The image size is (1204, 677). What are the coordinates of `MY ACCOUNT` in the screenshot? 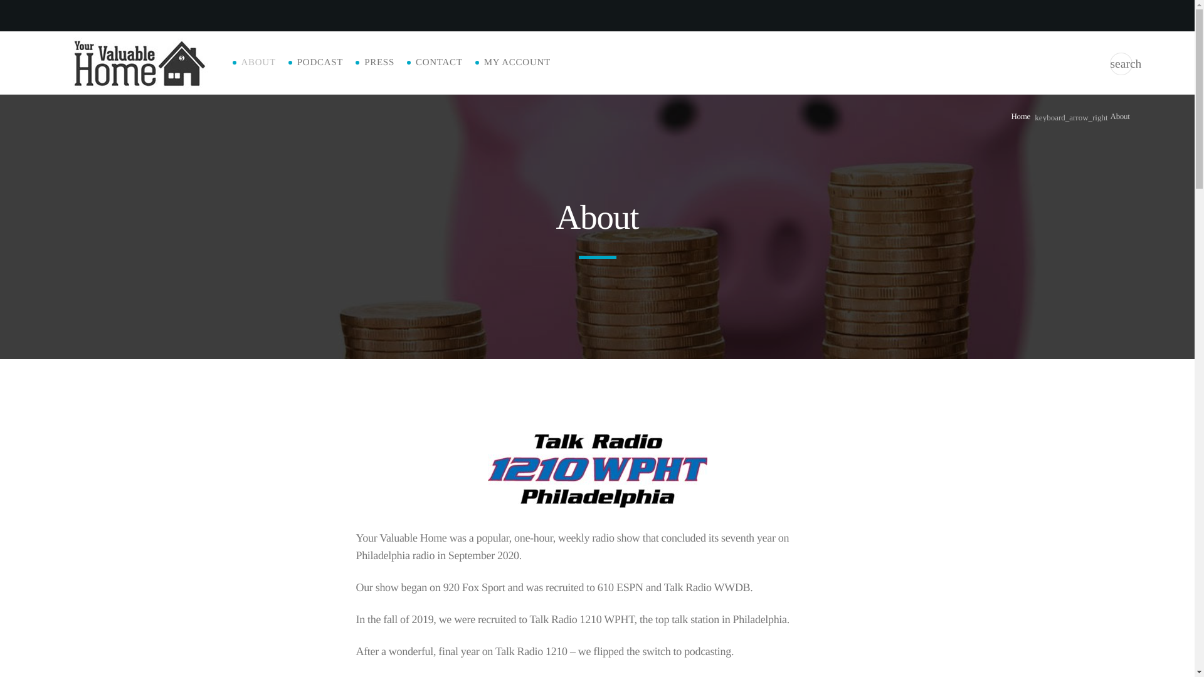 It's located at (517, 63).